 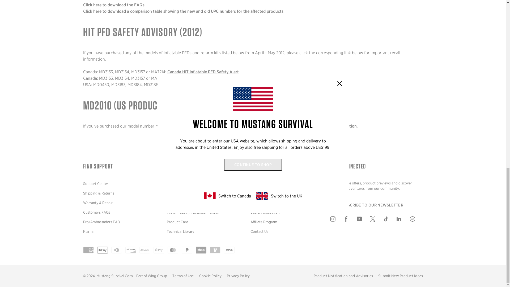 What do you see at coordinates (337, 220) in the screenshot?
I see `Mustang Survival USA on Instagram` at bounding box center [337, 220].